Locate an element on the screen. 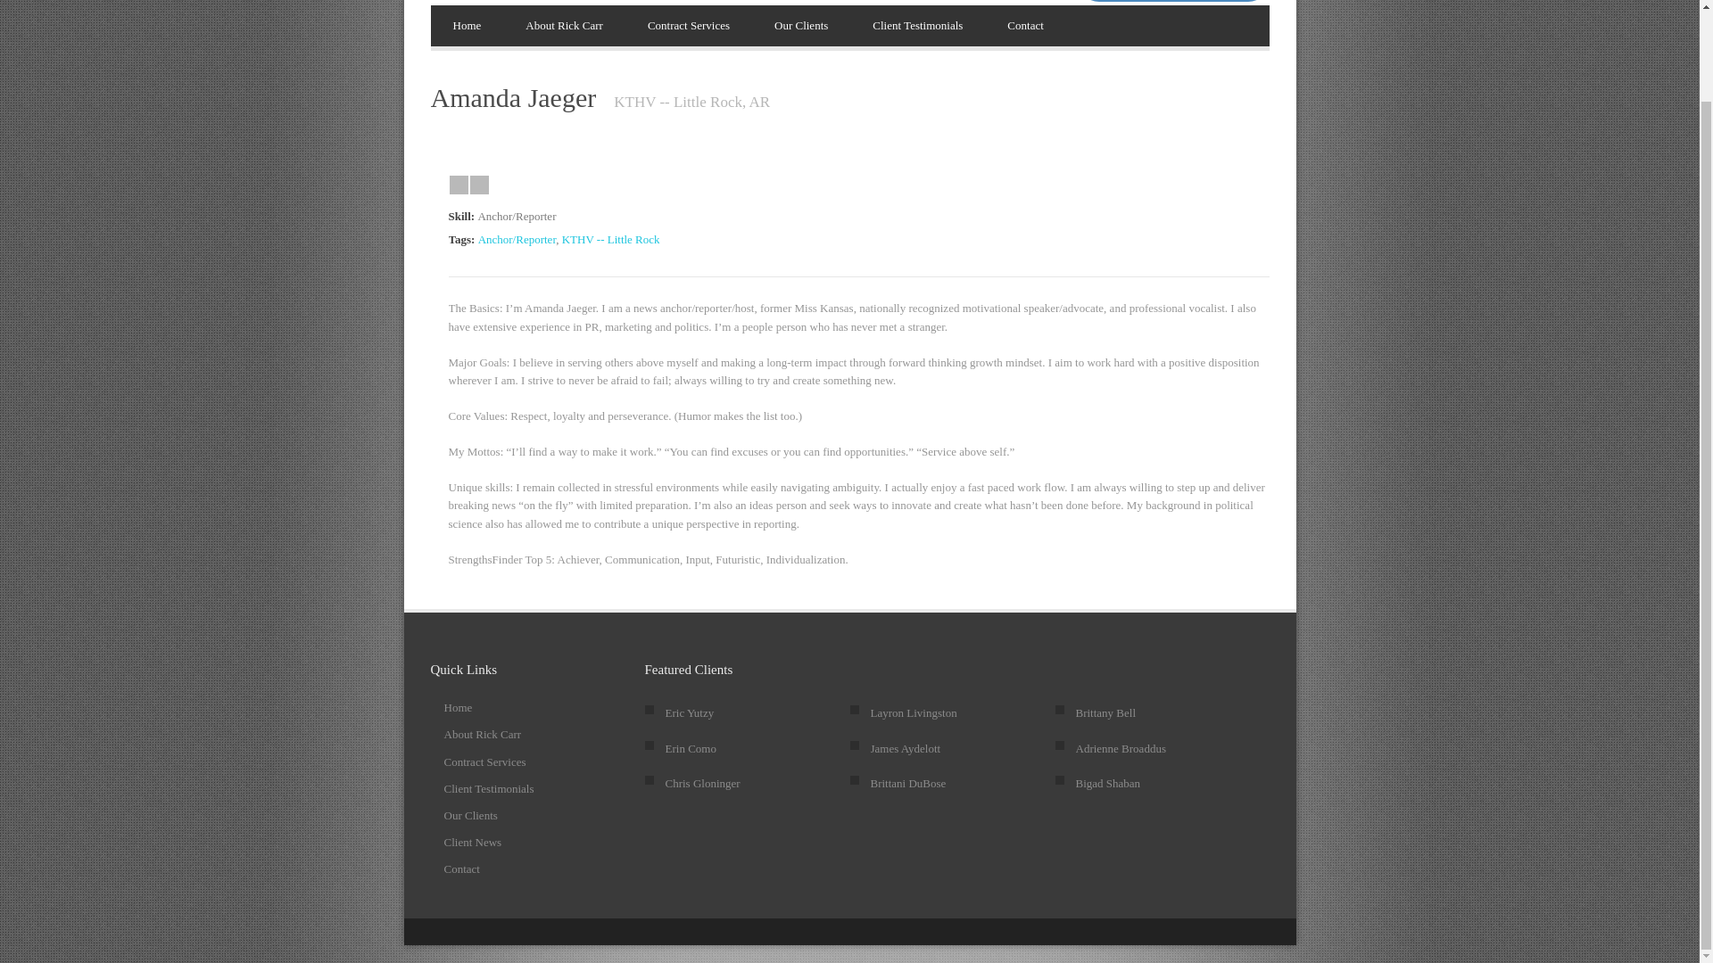 The image size is (1713, 963). Client Testimonials is located at coordinates (917, 25).